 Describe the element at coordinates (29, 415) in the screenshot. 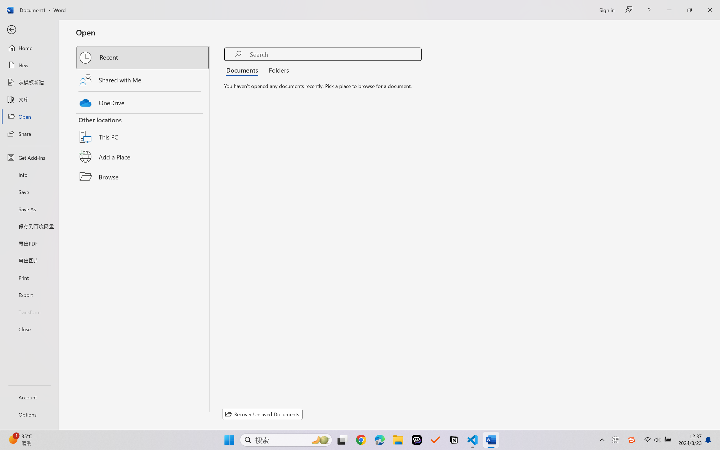

I see `Options` at that location.